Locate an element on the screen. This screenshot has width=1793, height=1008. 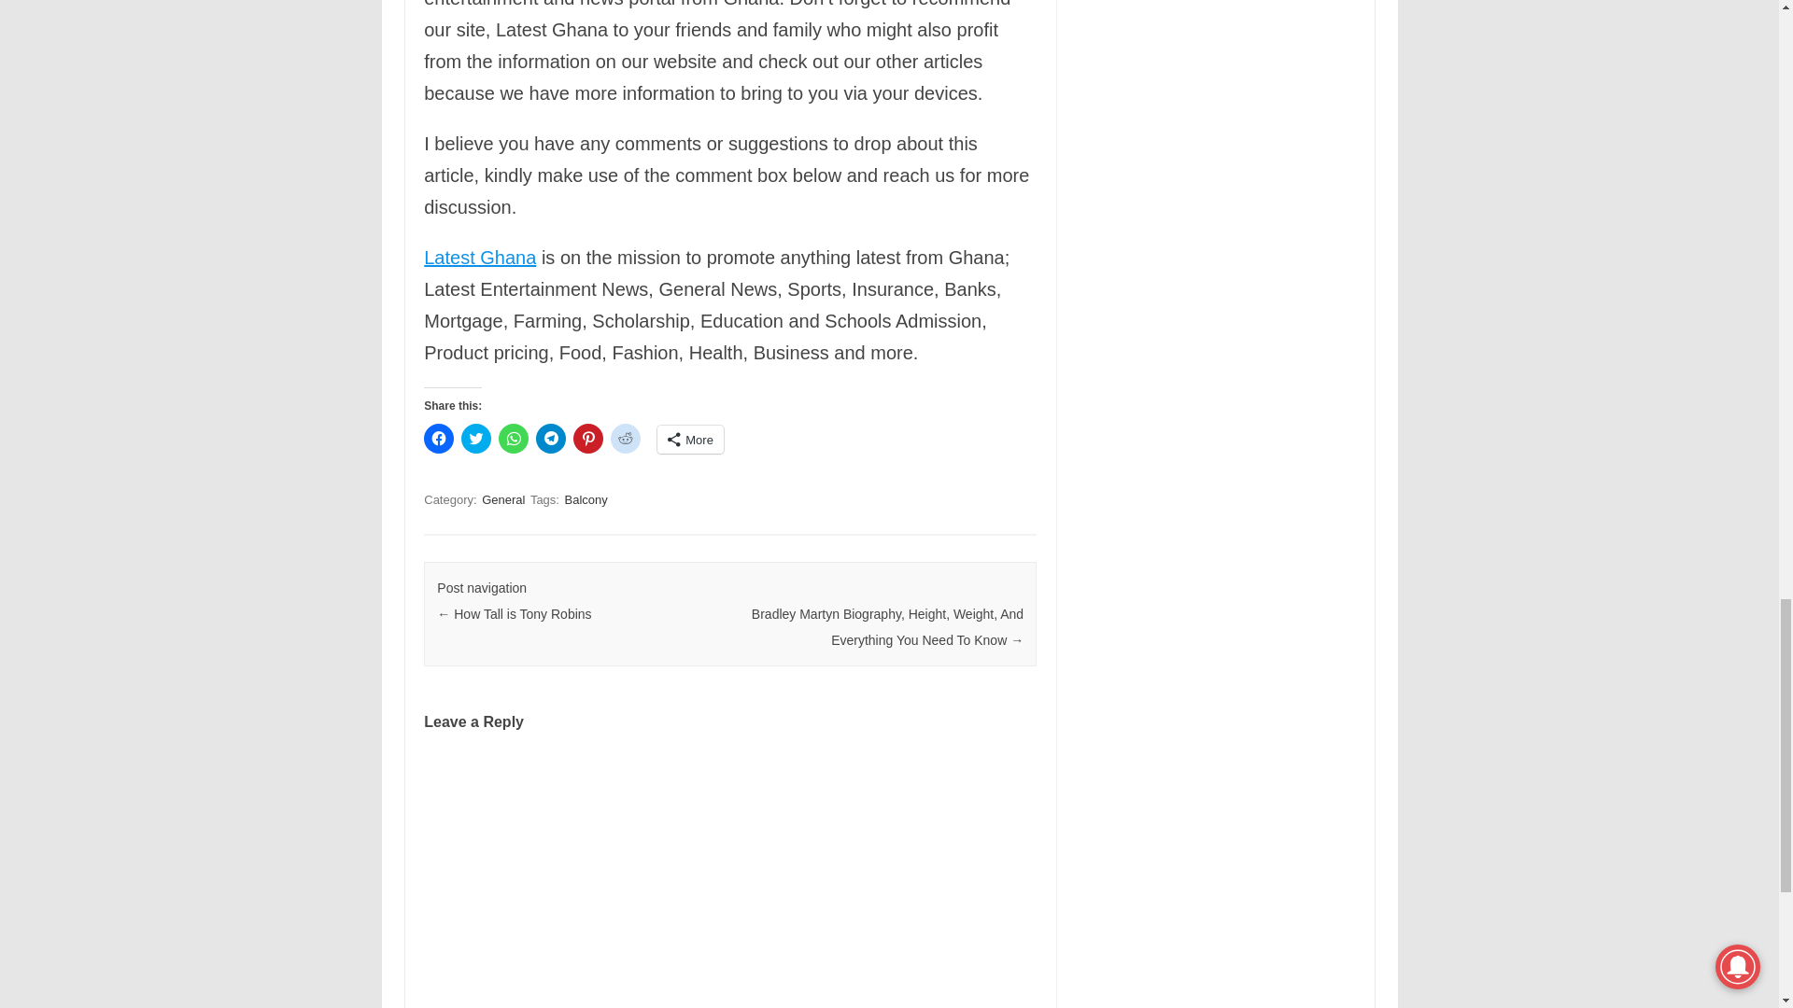
Click to share on Facebook is located at coordinates (438, 439).